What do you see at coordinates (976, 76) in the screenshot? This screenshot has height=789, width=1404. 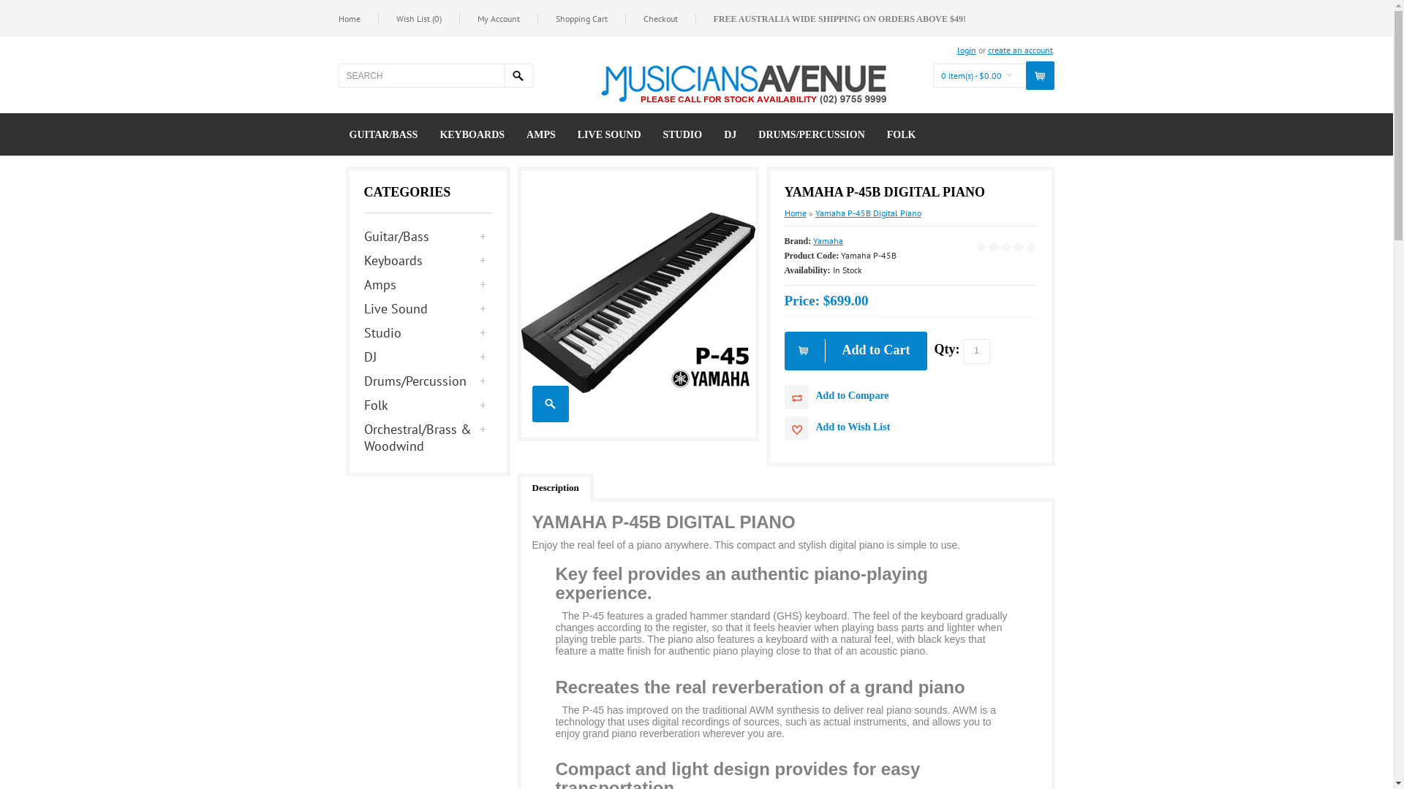 I see `0 item(s) - $0.00` at bounding box center [976, 76].